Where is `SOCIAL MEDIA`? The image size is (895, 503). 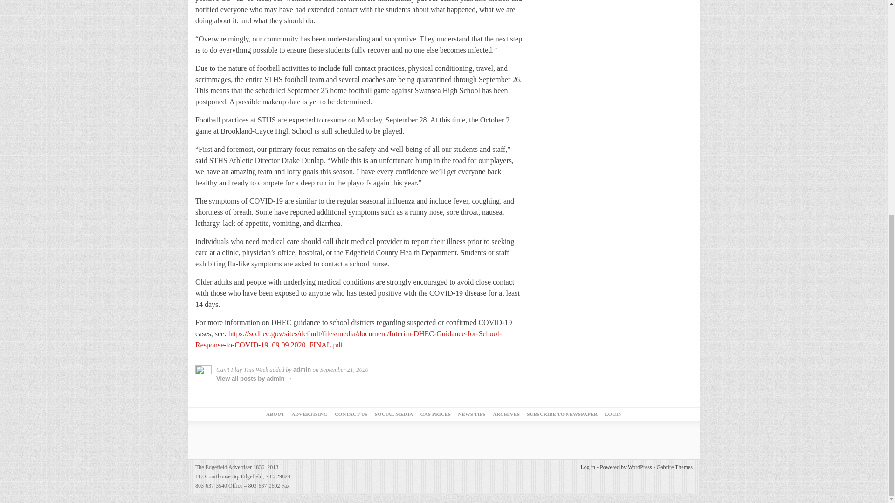 SOCIAL MEDIA is located at coordinates (393, 414).